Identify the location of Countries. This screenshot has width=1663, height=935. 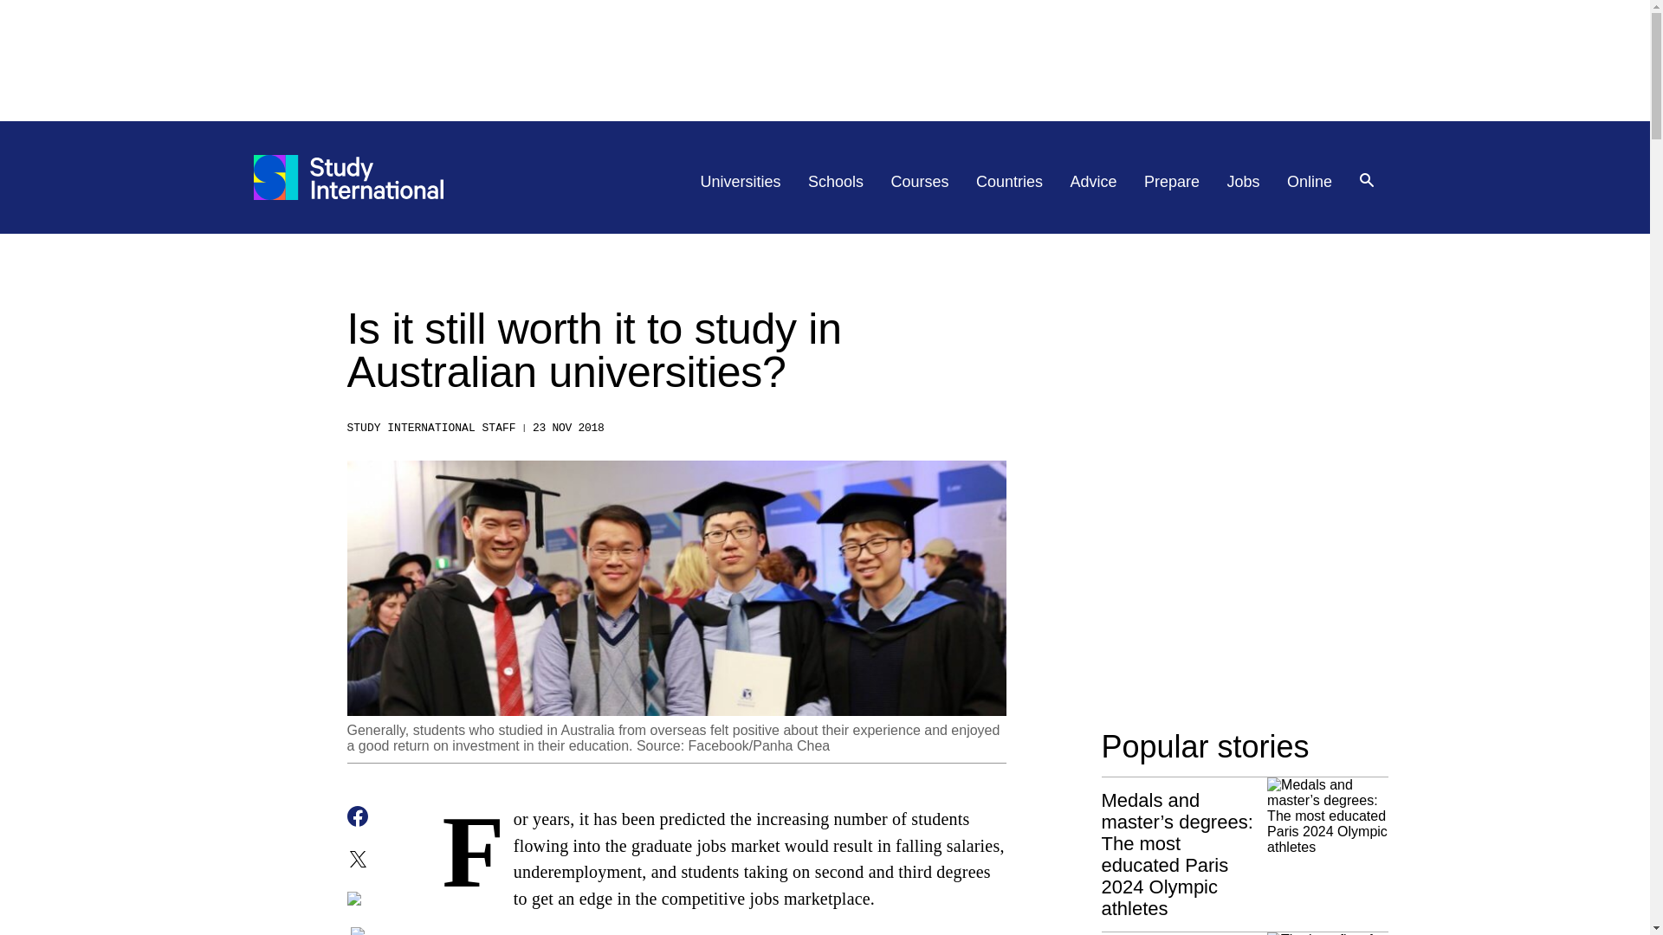
(1009, 182).